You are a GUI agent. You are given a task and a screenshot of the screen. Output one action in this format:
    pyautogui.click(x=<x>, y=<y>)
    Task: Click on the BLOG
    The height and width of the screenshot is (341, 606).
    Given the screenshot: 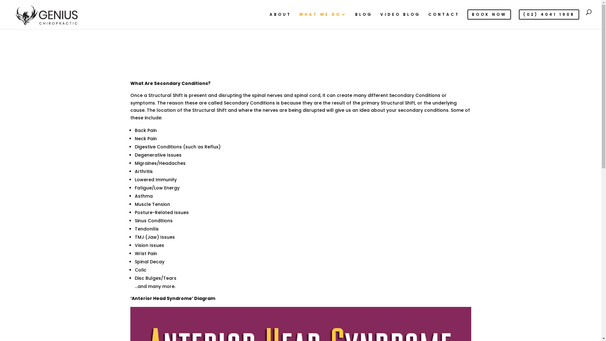 What is the action you would take?
    pyautogui.click(x=364, y=19)
    